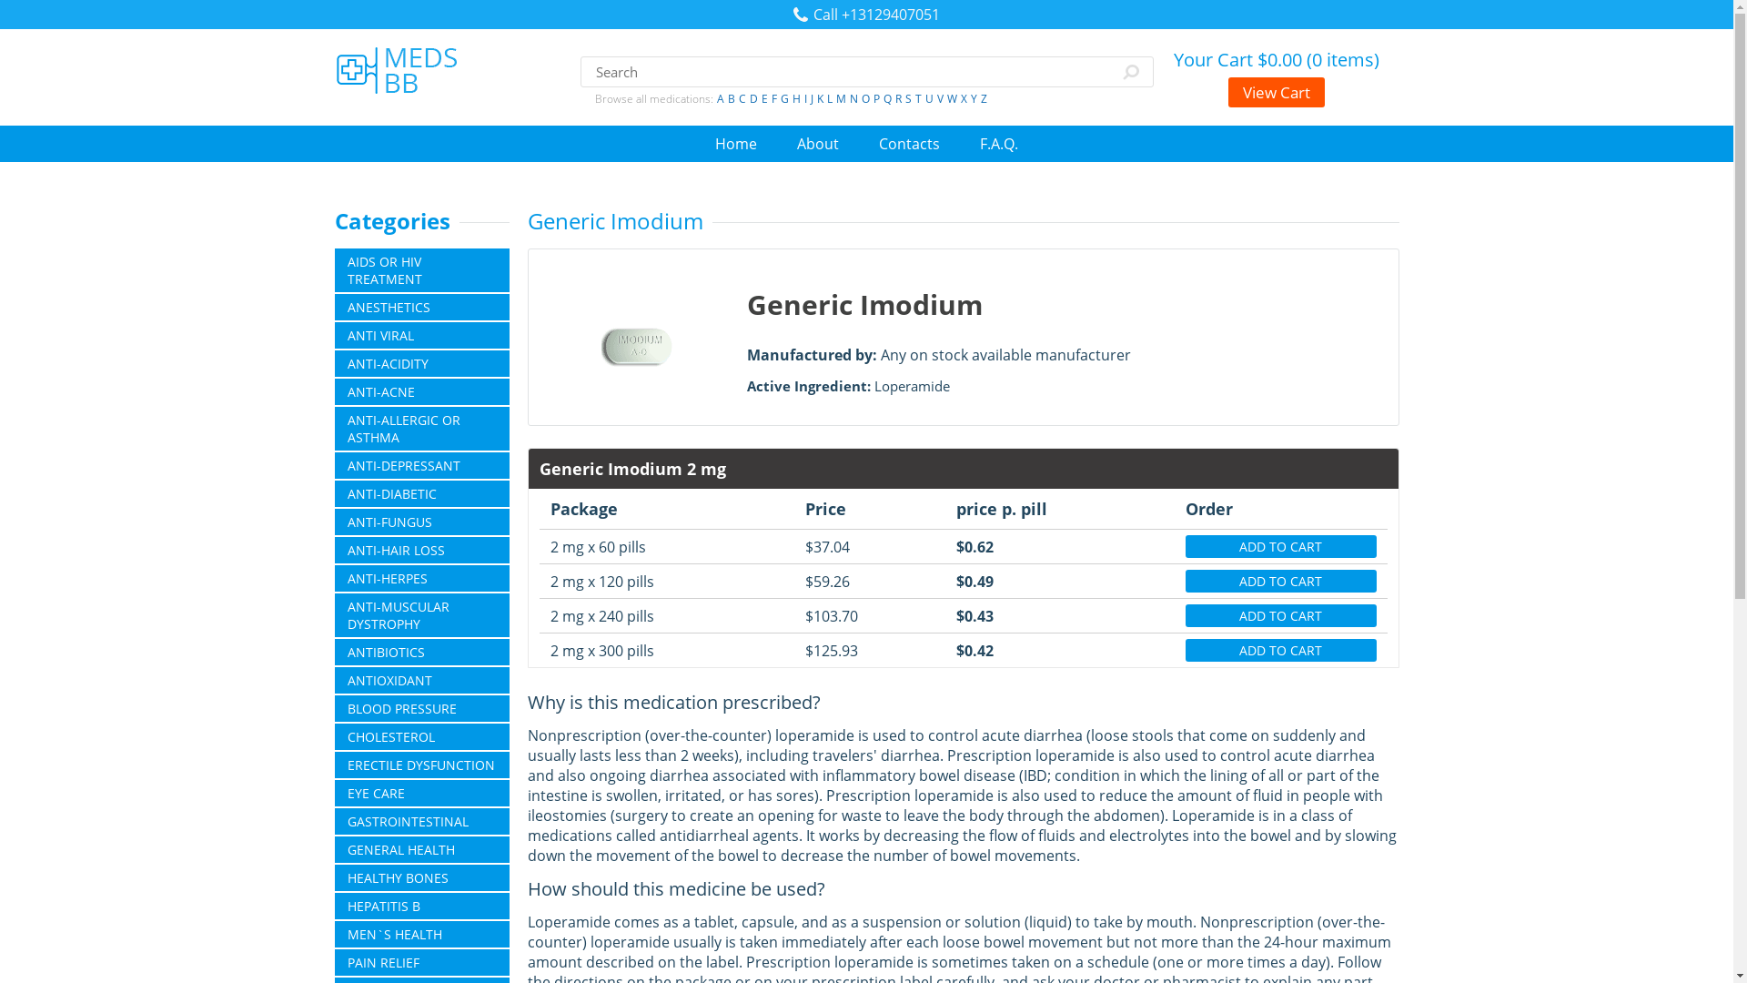 Image resolution: width=1747 pixels, height=983 pixels. Describe the element at coordinates (999, 143) in the screenshot. I see `F.A.Q.` at that location.